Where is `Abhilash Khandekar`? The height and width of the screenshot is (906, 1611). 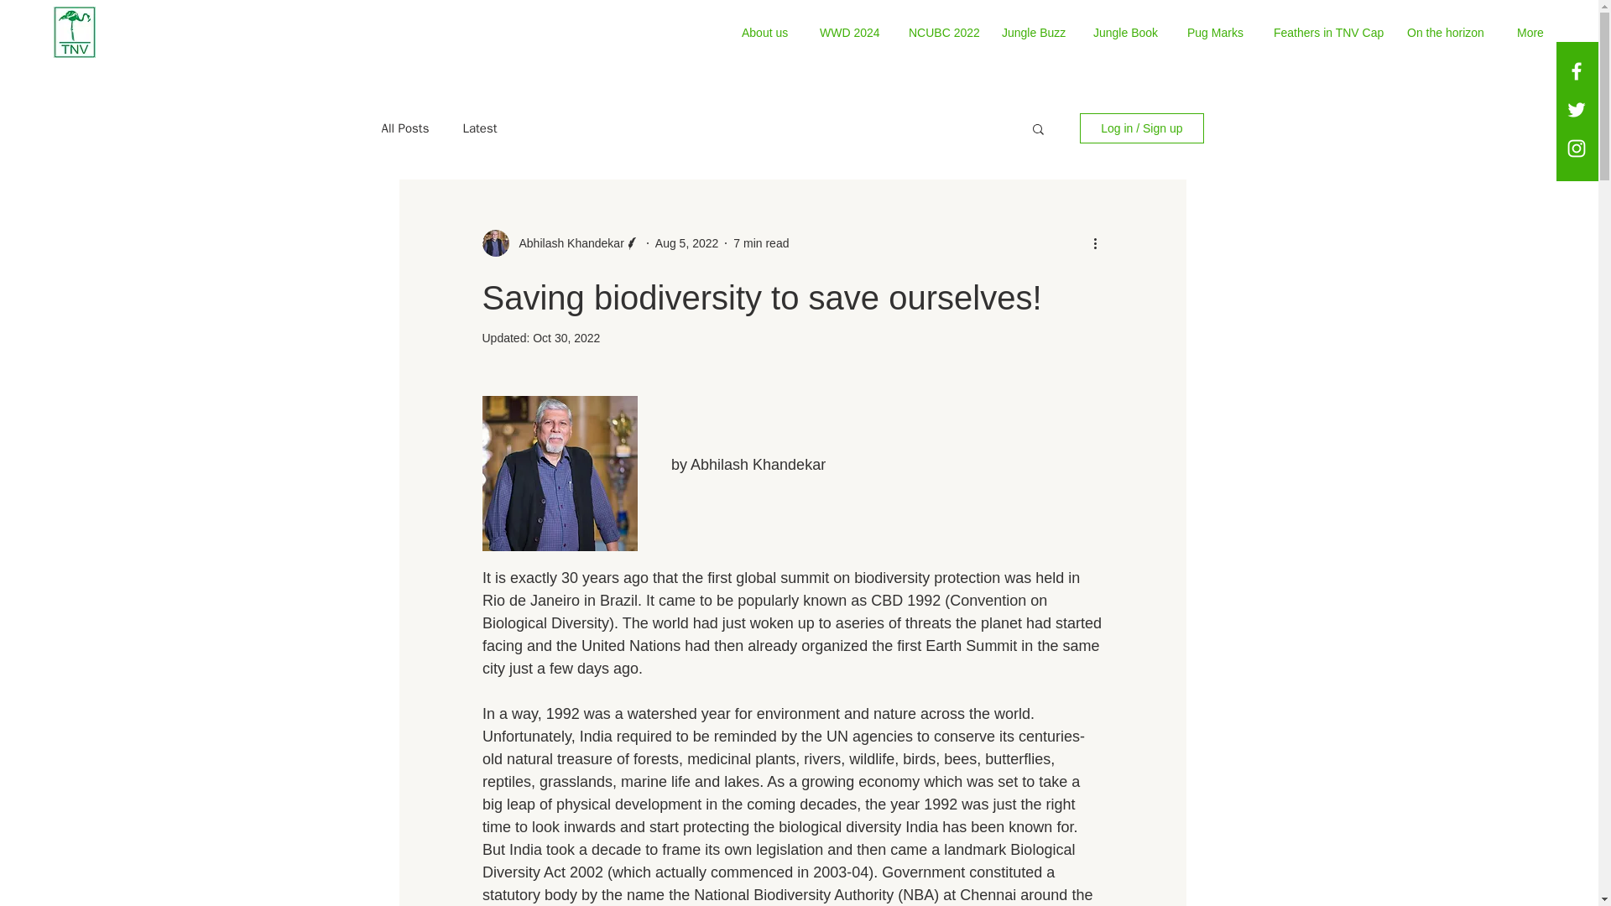
Abhilash Khandekar is located at coordinates (566, 243).